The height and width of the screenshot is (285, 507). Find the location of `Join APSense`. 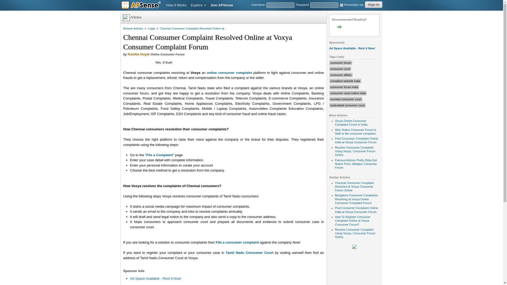

Join APSense is located at coordinates (222, 5).